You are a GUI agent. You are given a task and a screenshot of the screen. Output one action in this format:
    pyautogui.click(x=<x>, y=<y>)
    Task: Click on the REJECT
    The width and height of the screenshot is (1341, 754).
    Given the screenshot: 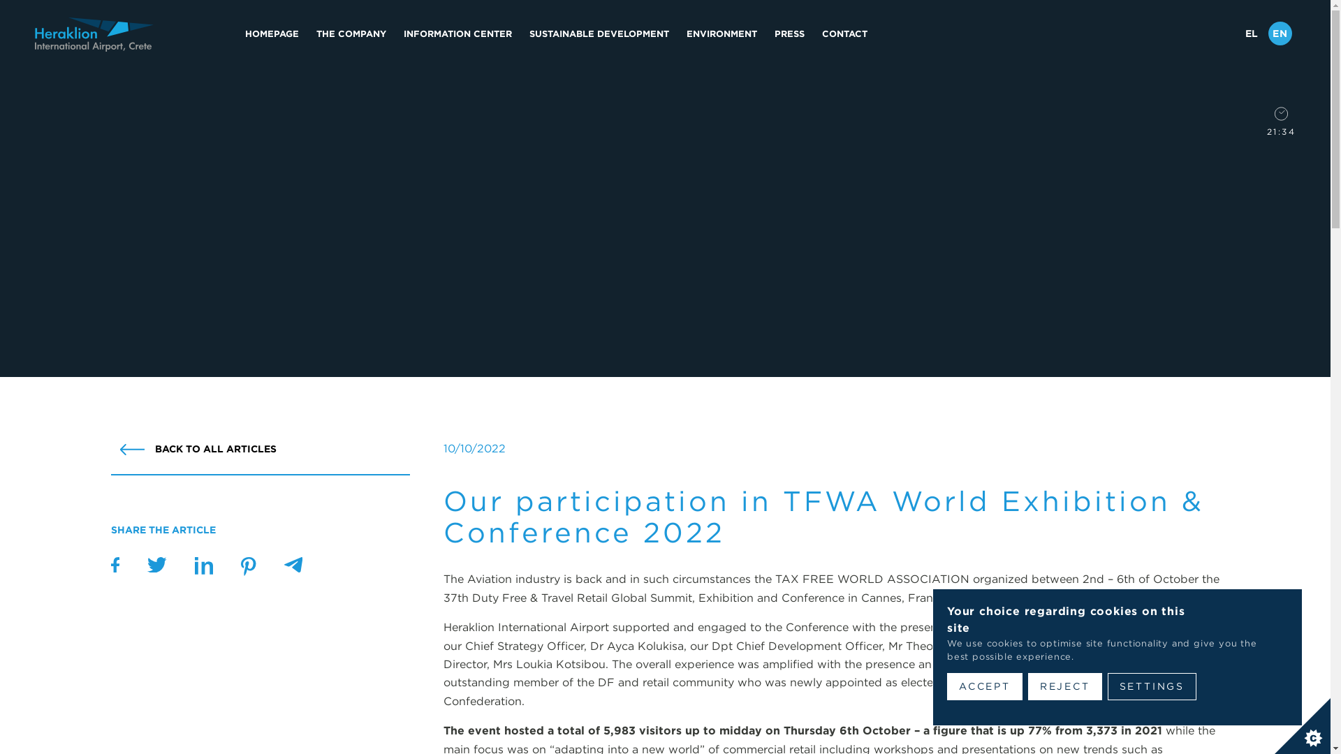 What is the action you would take?
    pyautogui.click(x=1065, y=687)
    